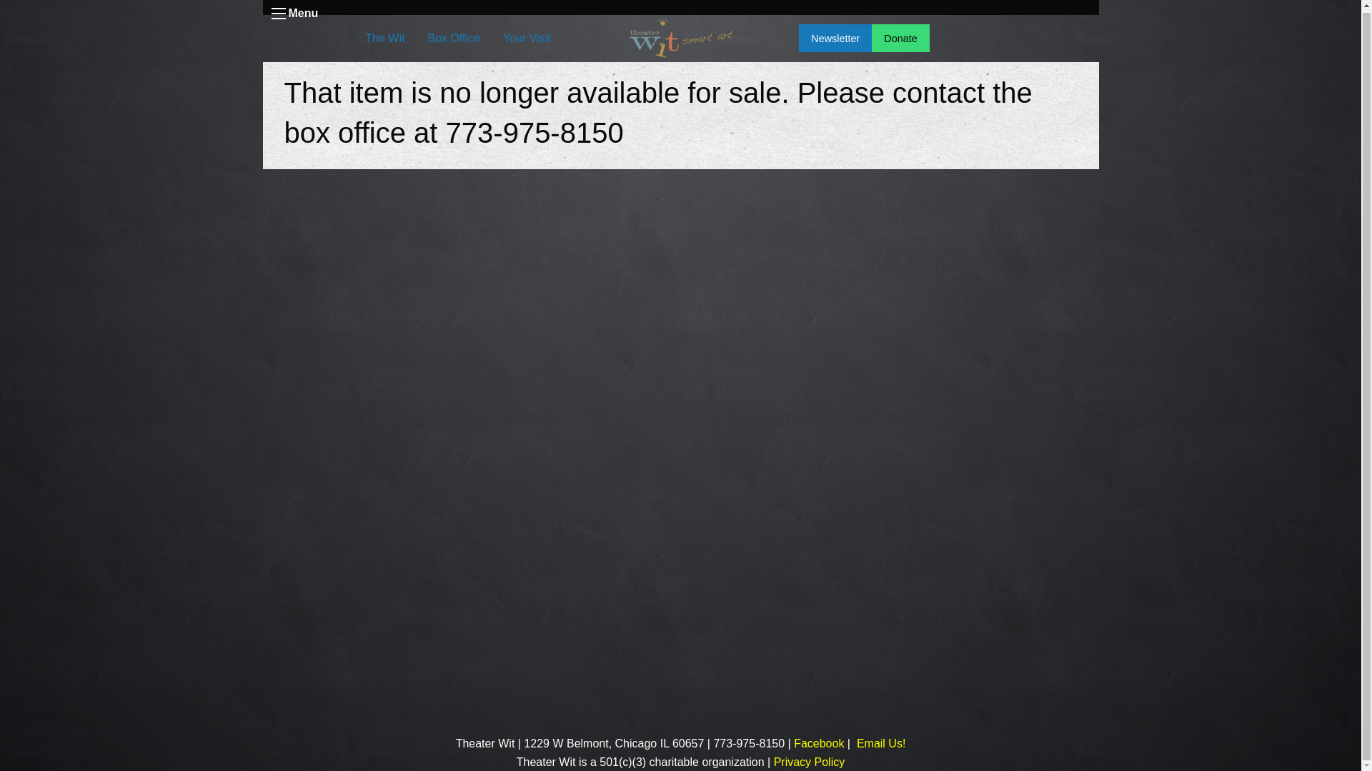  What do you see at coordinates (819, 742) in the screenshot?
I see `Theater Wit` at bounding box center [819, 742].